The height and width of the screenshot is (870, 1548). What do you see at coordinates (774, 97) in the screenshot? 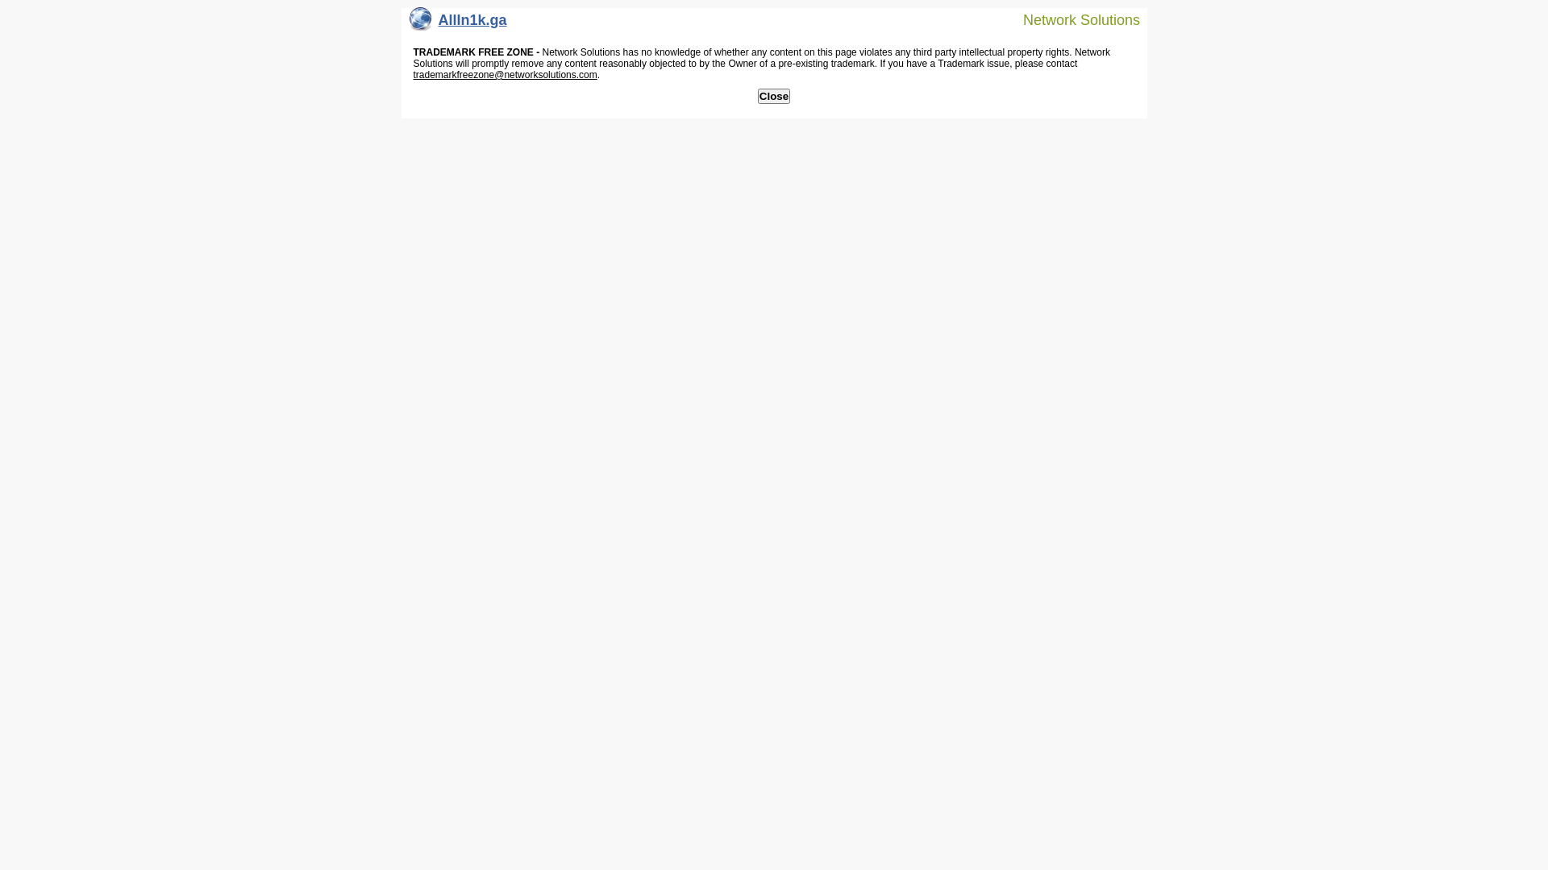
I see `Close` at bounding box center [774, 97].